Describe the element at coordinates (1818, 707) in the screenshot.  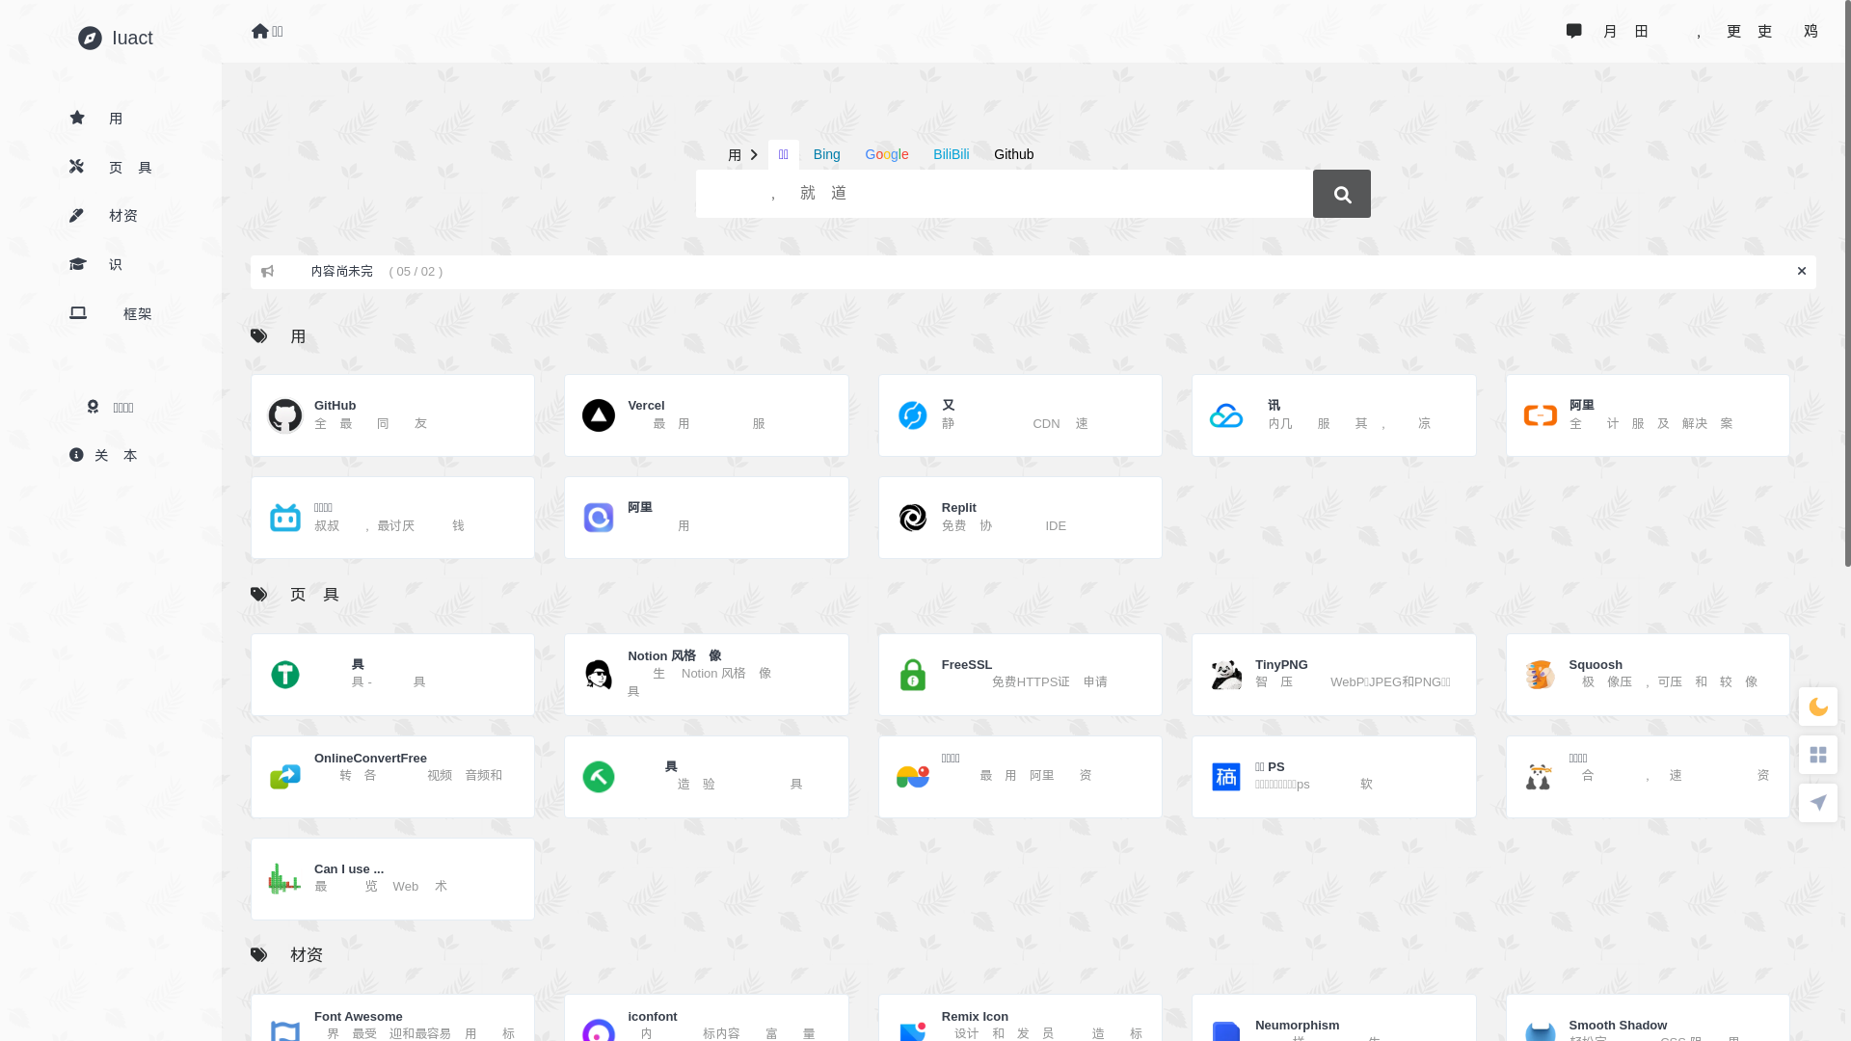
I see `0` at that location.